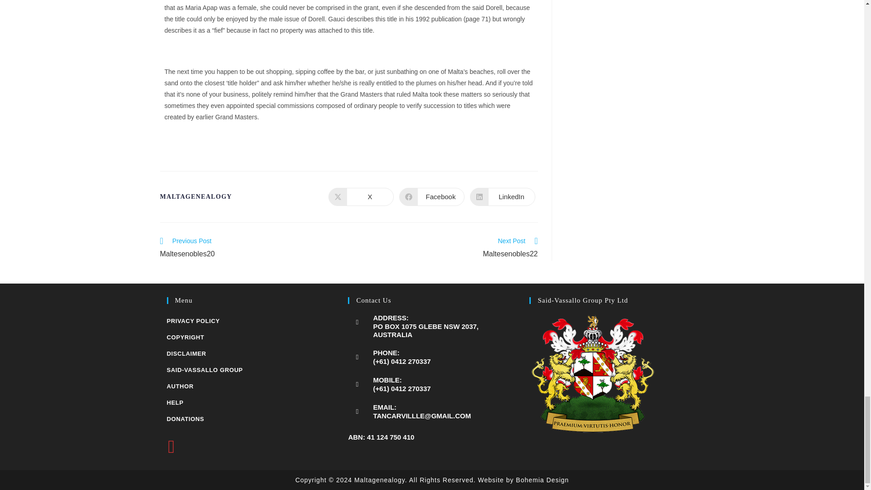 The width and height of the screenshot is (871, 490). I want to click on Bohemia Design - Web Design Brisbane, so click(523, 480).